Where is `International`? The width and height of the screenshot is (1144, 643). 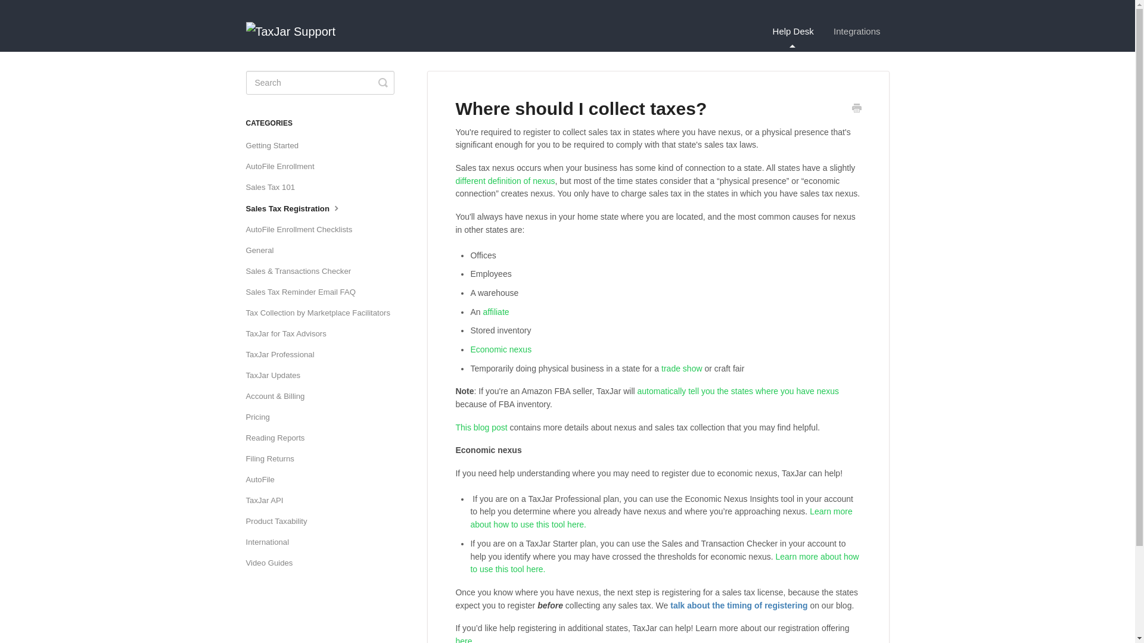 International is located at coordinates (272, 542).